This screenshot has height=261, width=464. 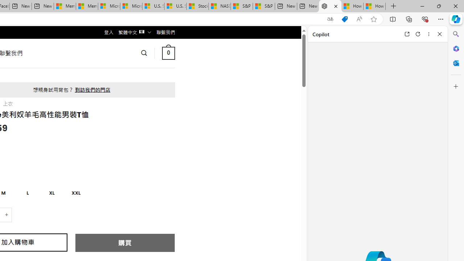 What do you see at coordinates (264, 7) in the screenshot?
I see `S&P 500, Nasdaq end lower, weighed by Nvidia dip | Watch` at bounding box center [264, 7].